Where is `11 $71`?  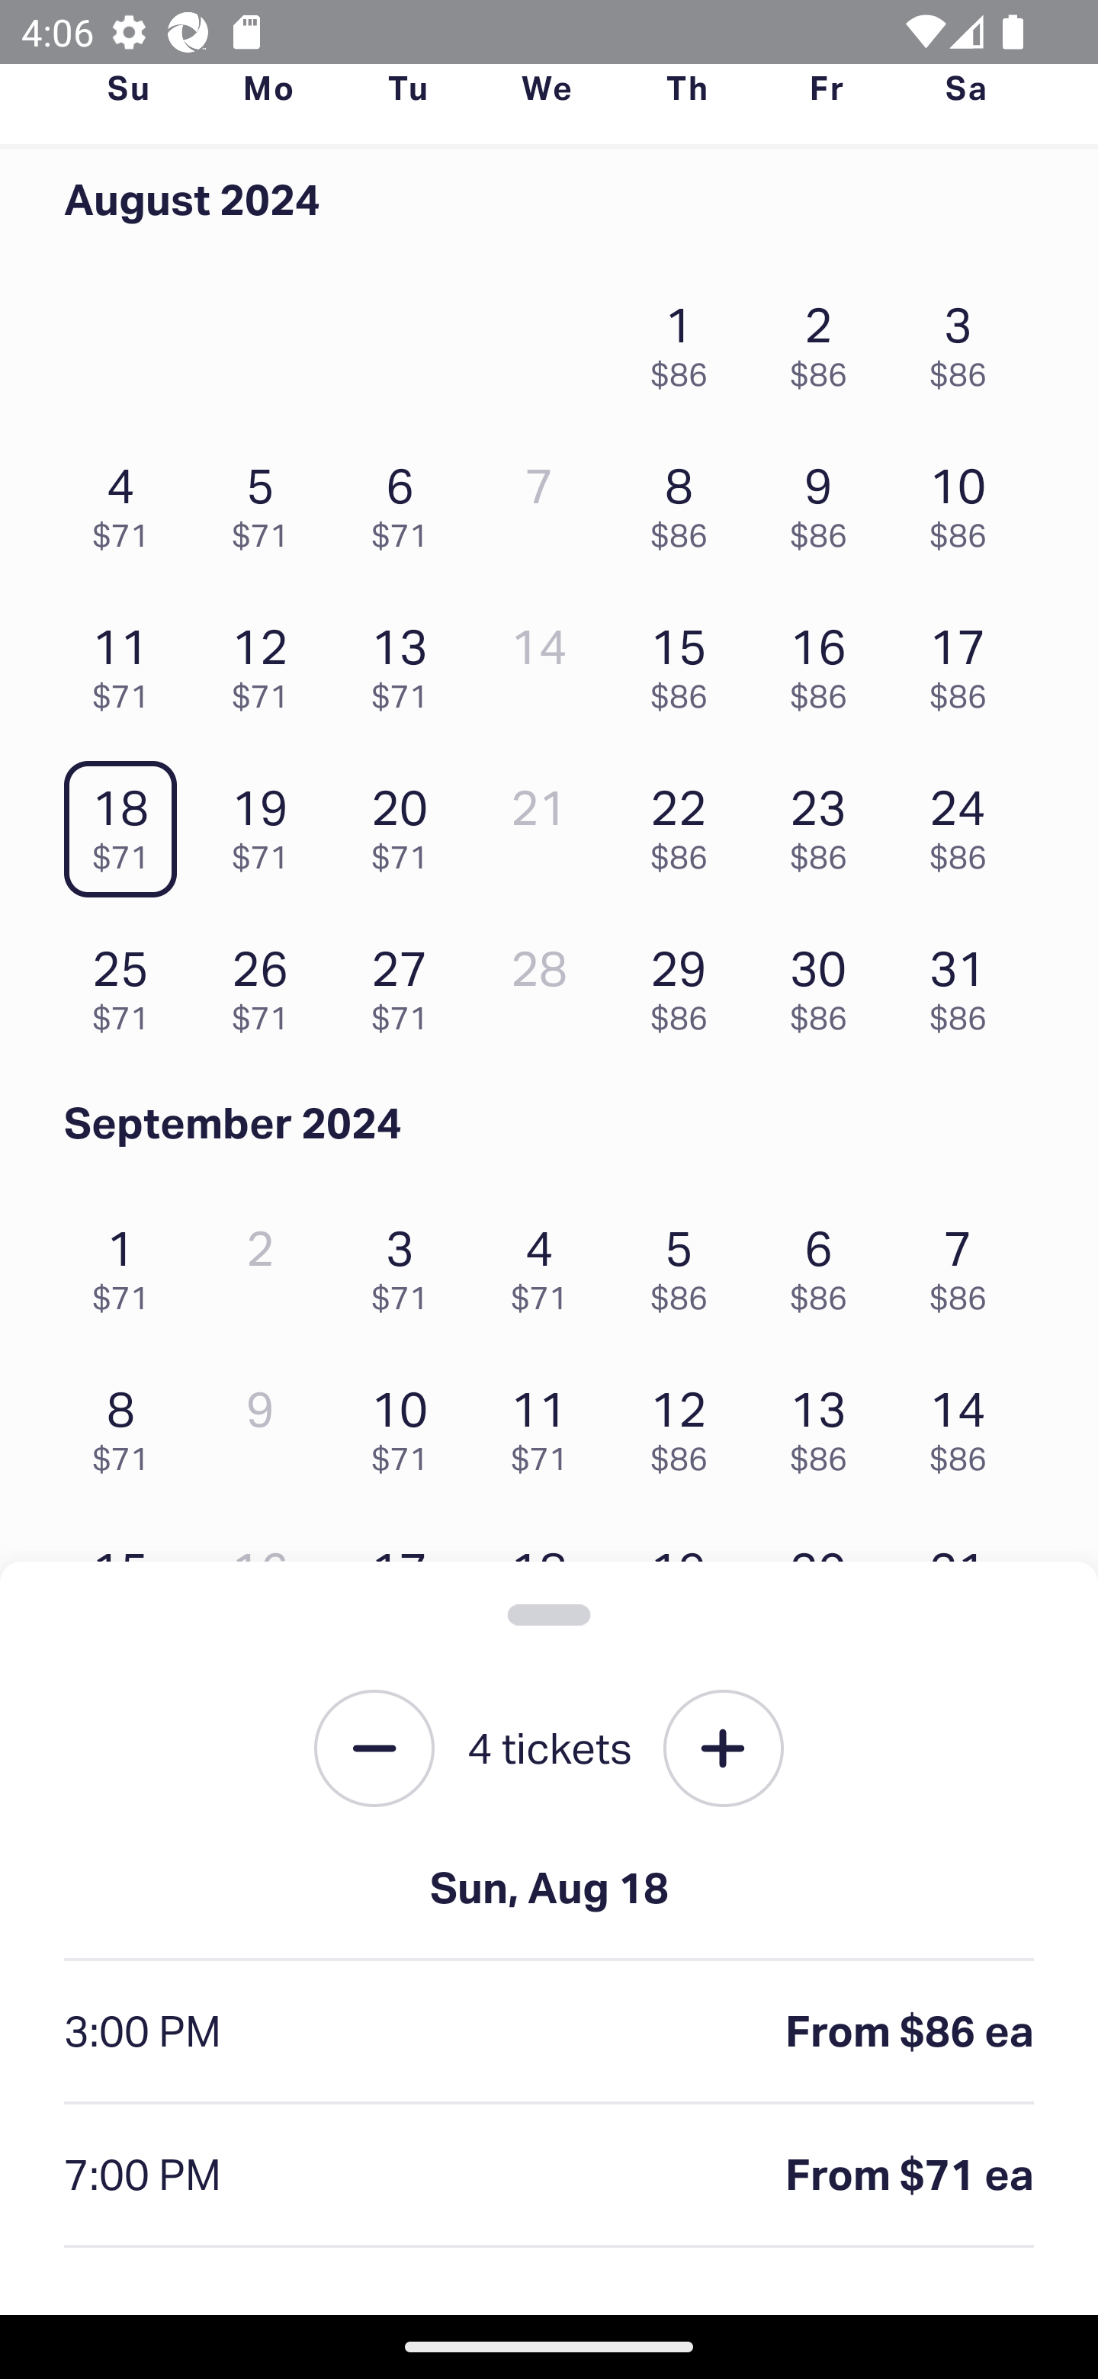 11 $71 is located at coordinates (547, 1424).